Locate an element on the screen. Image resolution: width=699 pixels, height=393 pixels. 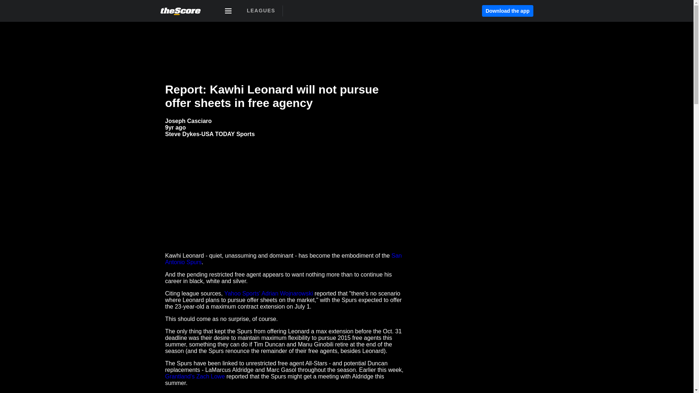
Joseph Casciaro is located at coordinates (188, 121).